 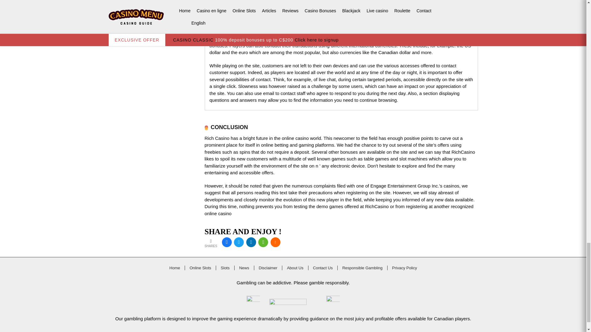 What do you see at coordinates (227, 242) in the screenshot?
I see `Share this on Facebook` at bounding box center [227, 242].